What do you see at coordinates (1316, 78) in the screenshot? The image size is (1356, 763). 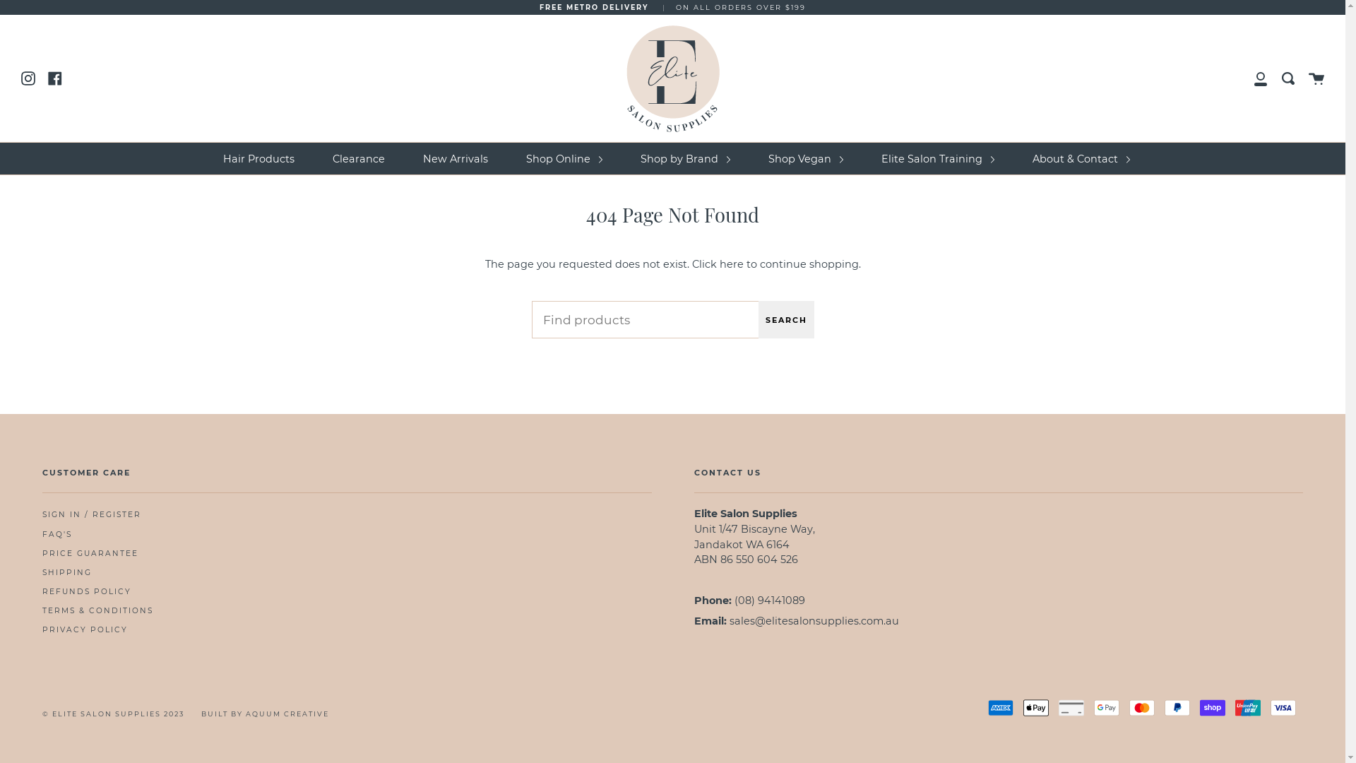 I see `Cart` at bounding box center [1316, 78].